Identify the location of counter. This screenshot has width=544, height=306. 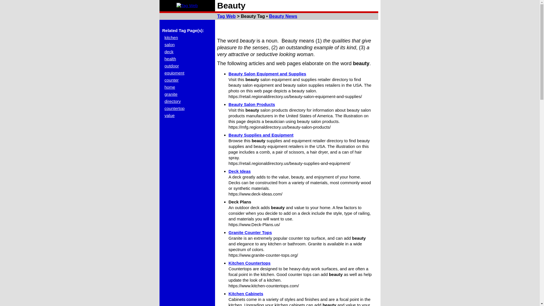
(171, 80).